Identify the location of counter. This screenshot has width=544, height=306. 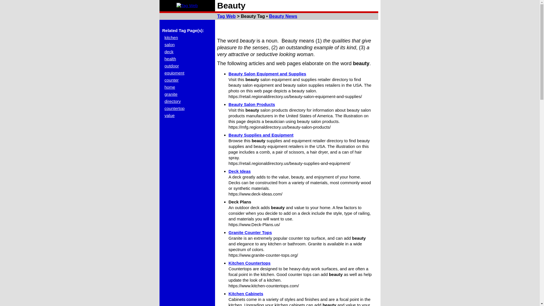
(171, 80).